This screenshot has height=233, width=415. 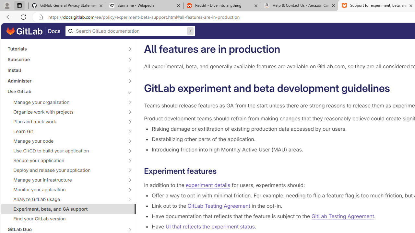 I want to click on Use CI/CD to build your application, so click(x=65, y=150).